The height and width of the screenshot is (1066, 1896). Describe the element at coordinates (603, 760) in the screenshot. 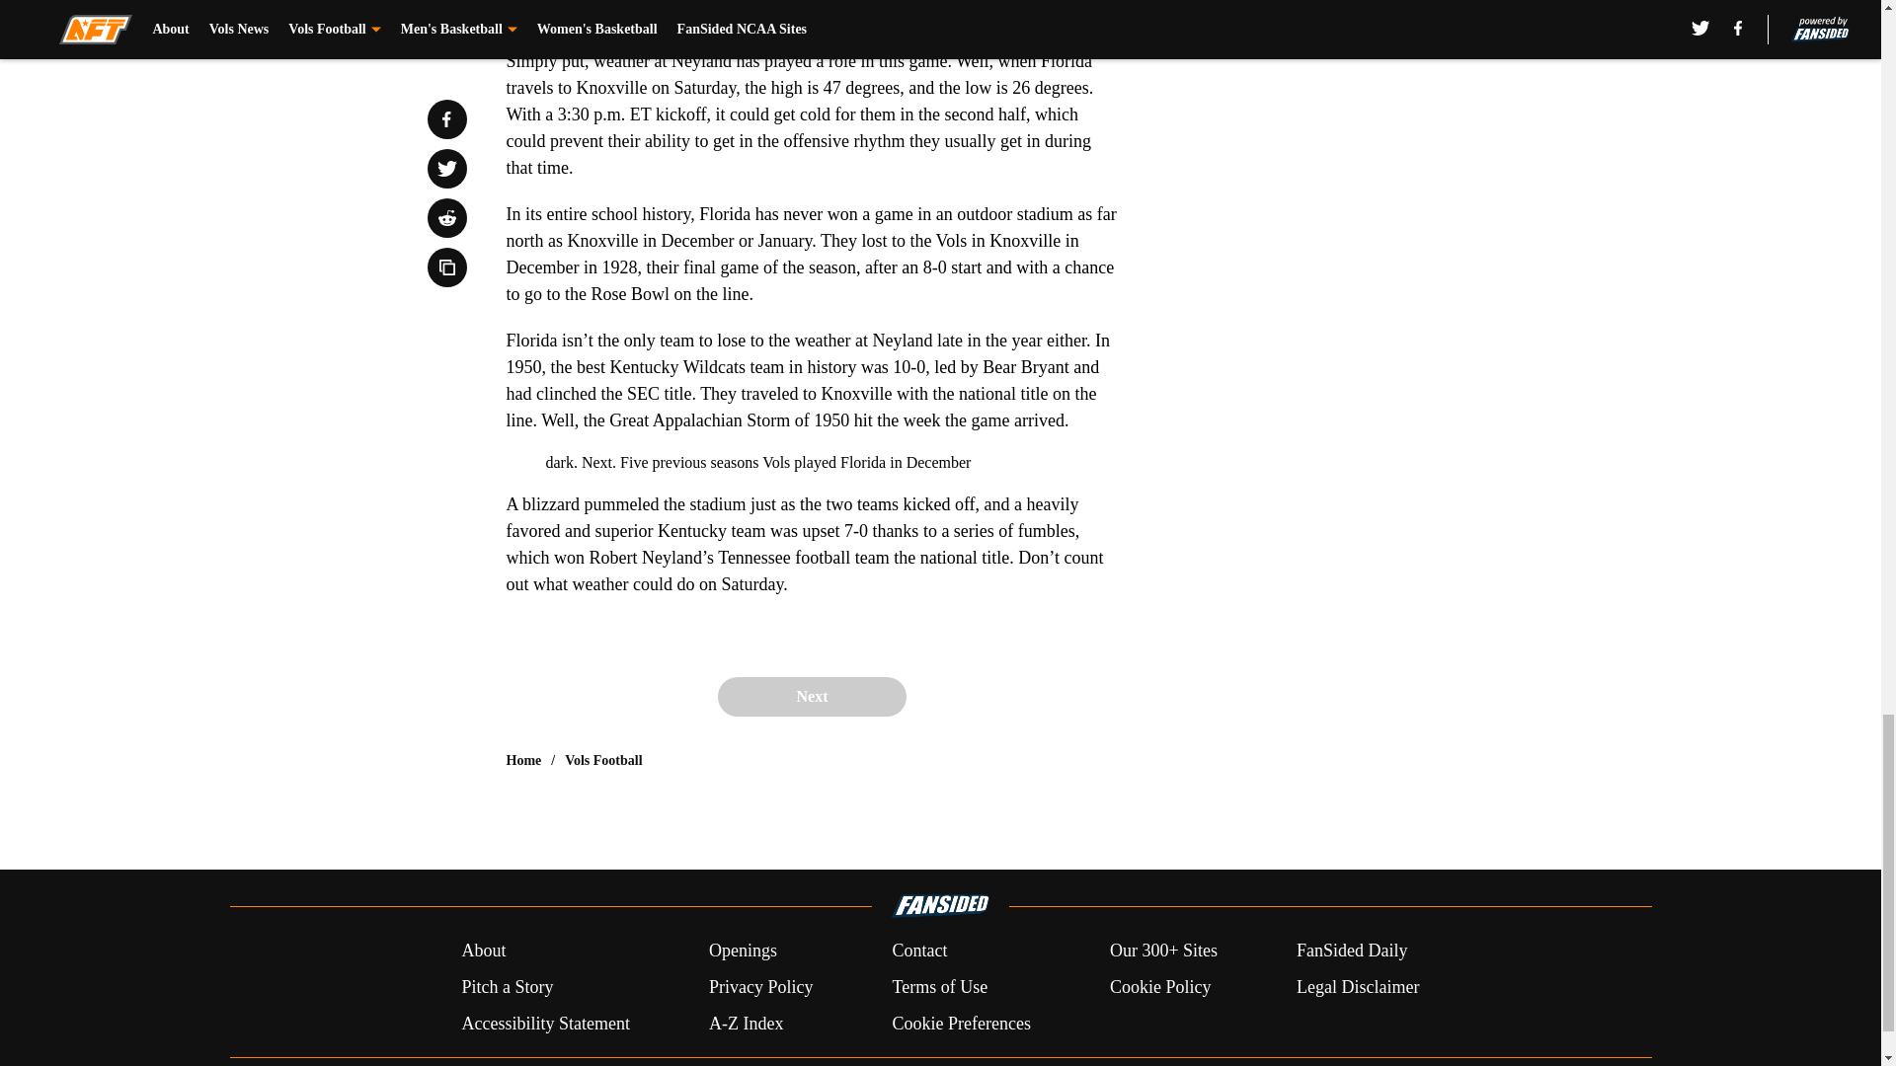

I see `Vols Football` at that location.